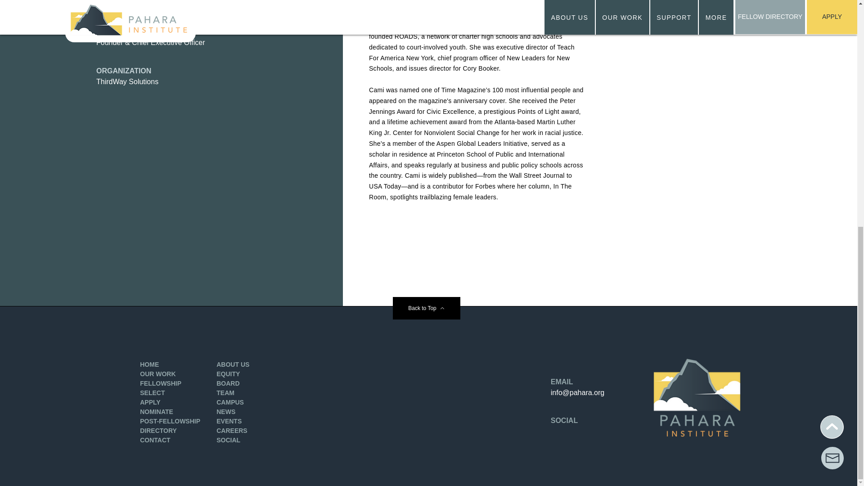 This screenshot has width=864, height=486. What do you see at coordinates (228, 440) in the screenshot?
I see `SOCIAL` at bounding box center [228, 440].